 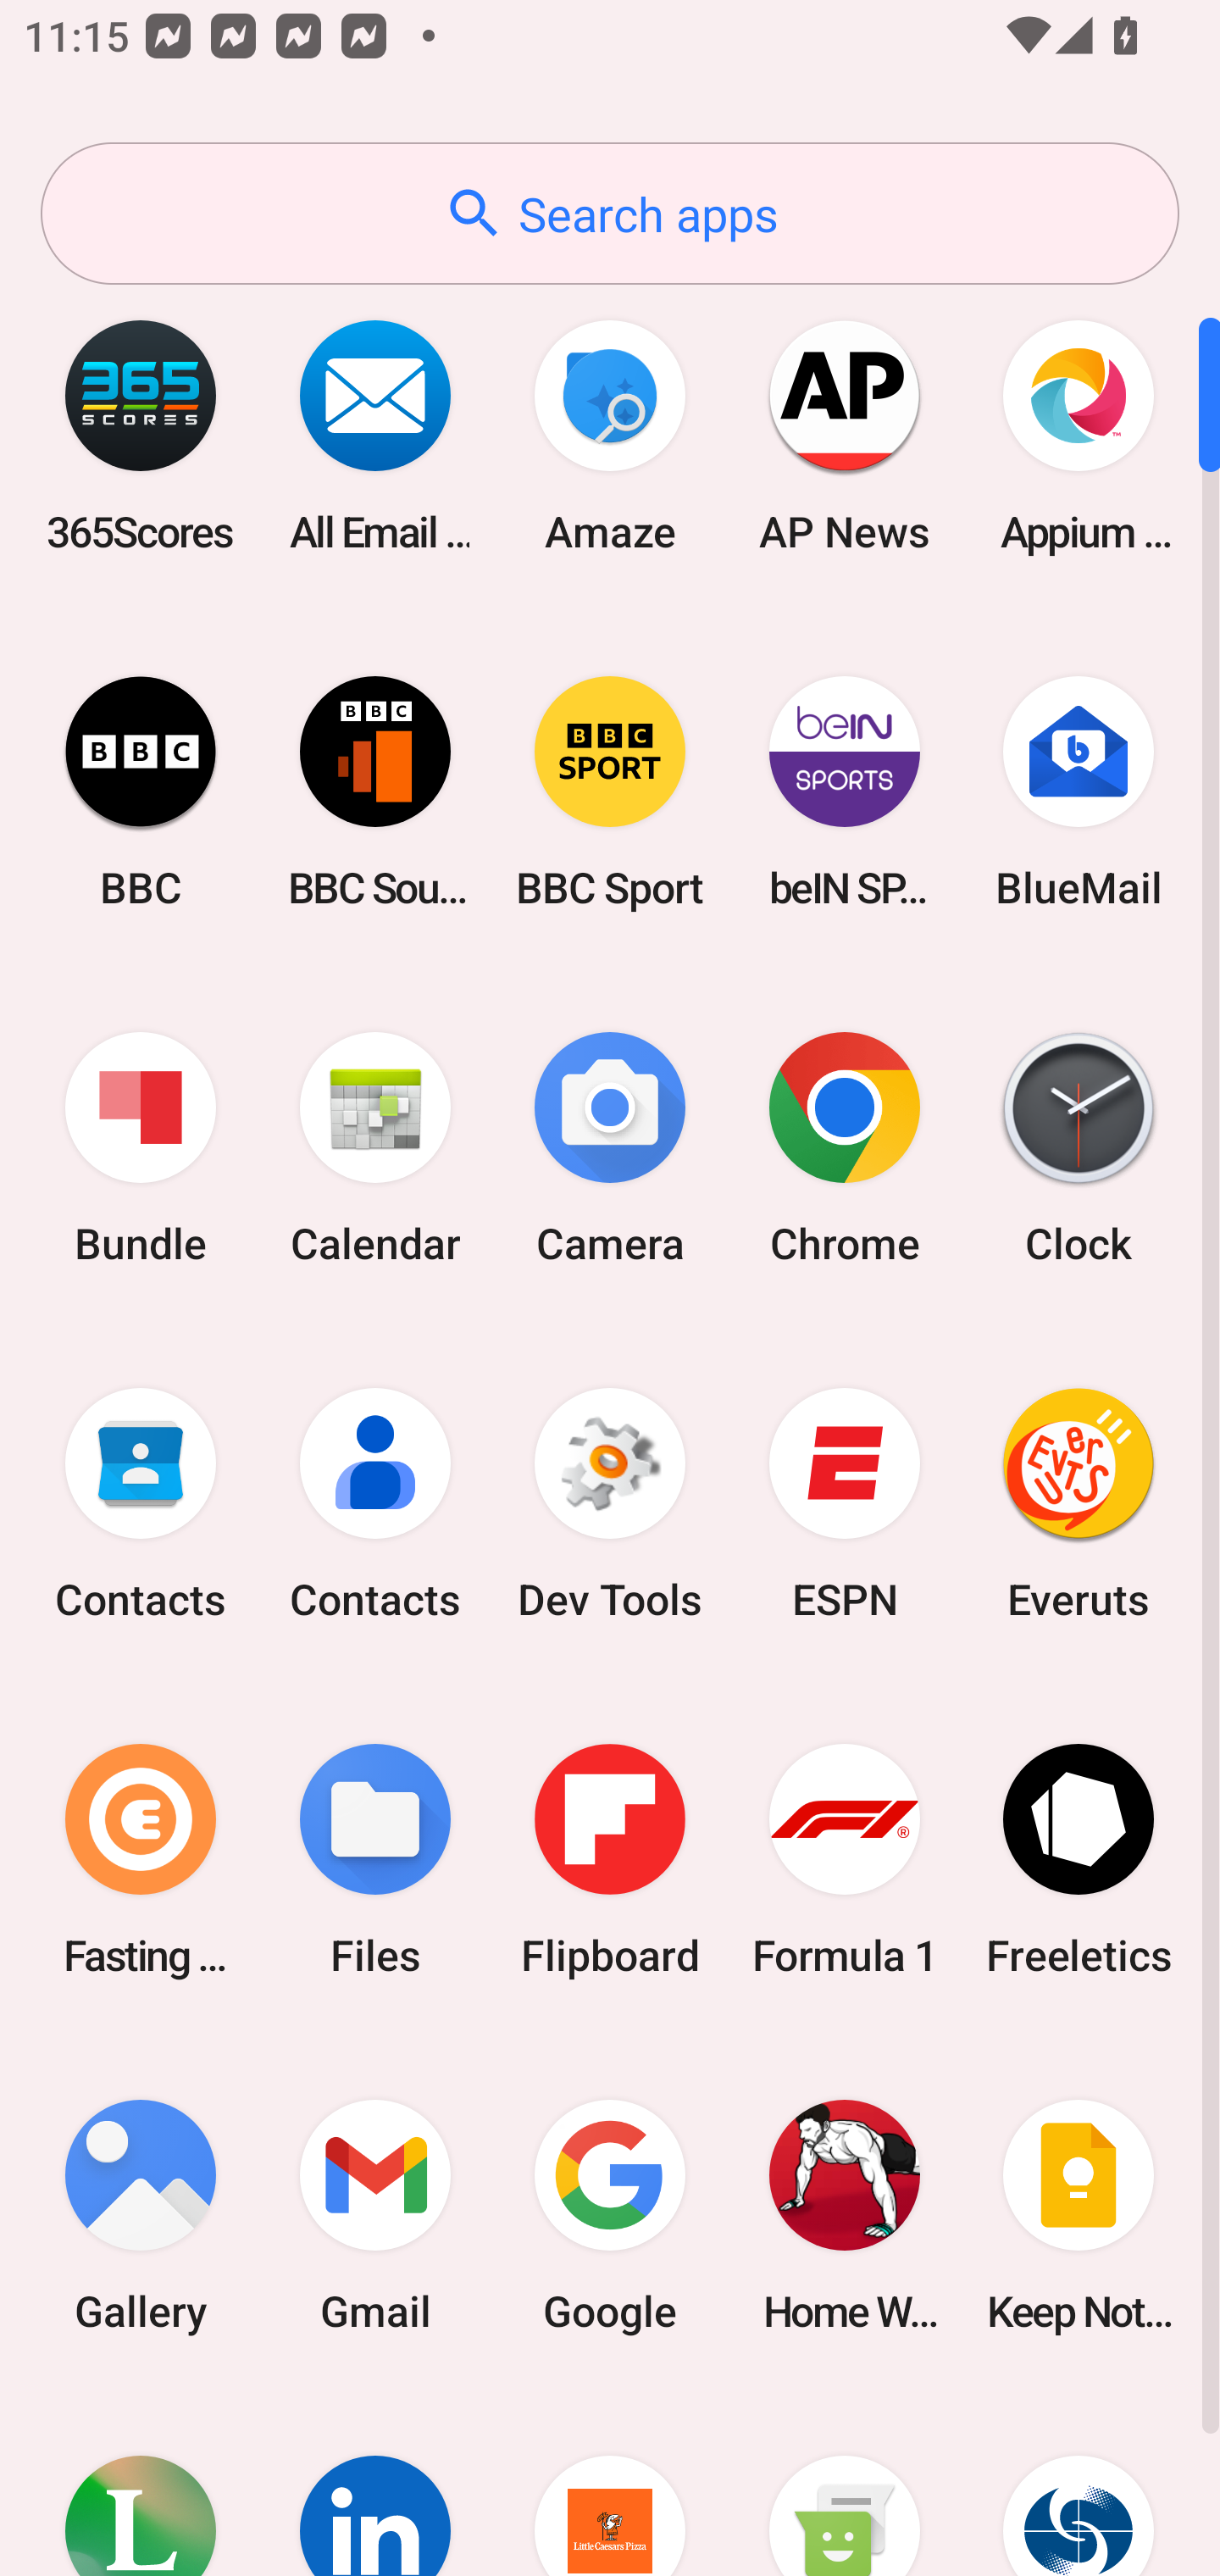 I want to click on Formula 1, so click(x=844, y=1859).